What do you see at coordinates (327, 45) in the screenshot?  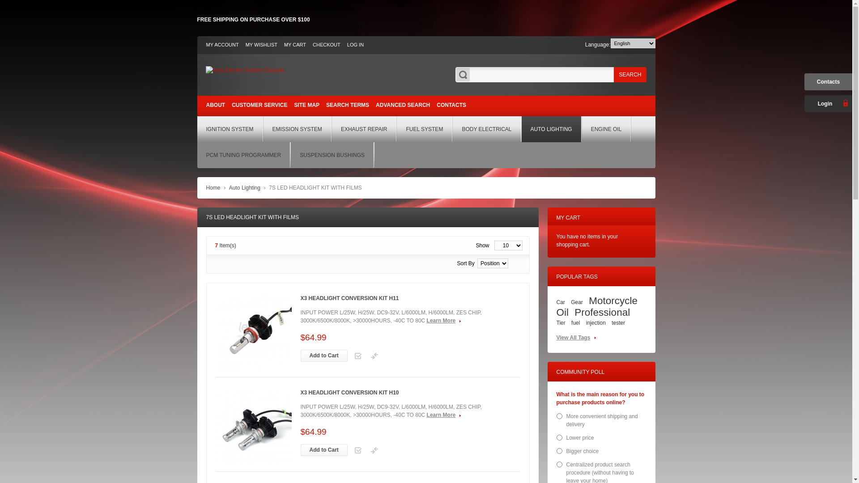 I see `CHECKOUT` at bounding box center [327, 45].